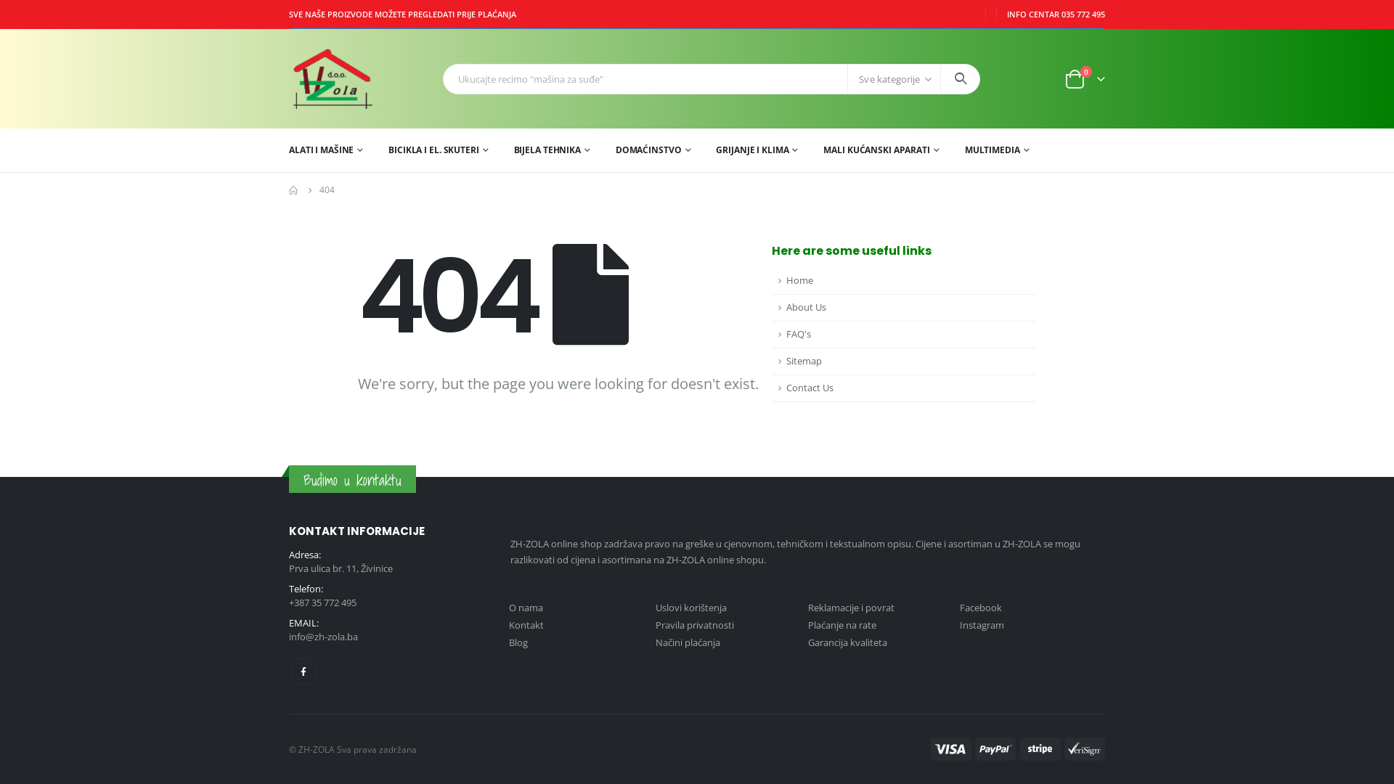  Describe the element at coordinates (982, 625) in the screenshot. I see `Instagram` at that location.